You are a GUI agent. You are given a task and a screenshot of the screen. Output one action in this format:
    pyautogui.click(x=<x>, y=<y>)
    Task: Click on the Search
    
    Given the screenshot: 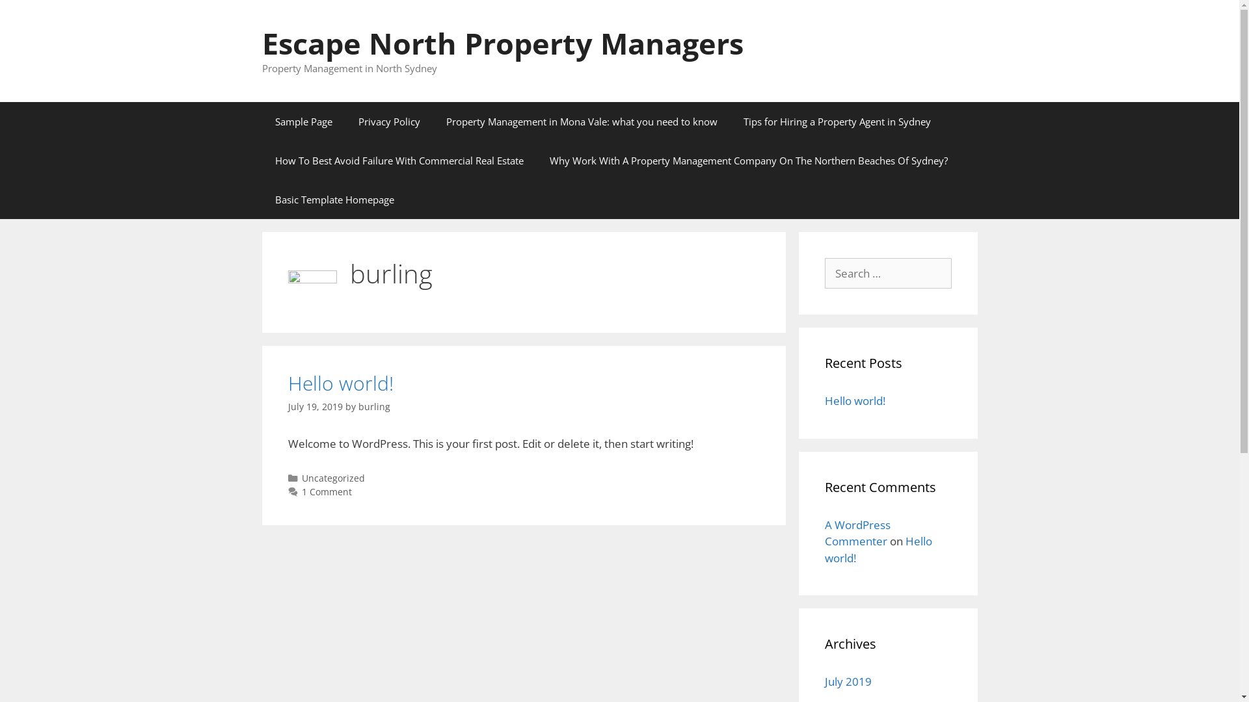 What is the action you would take?
    pyautogui.click(x=31, y=16)
    